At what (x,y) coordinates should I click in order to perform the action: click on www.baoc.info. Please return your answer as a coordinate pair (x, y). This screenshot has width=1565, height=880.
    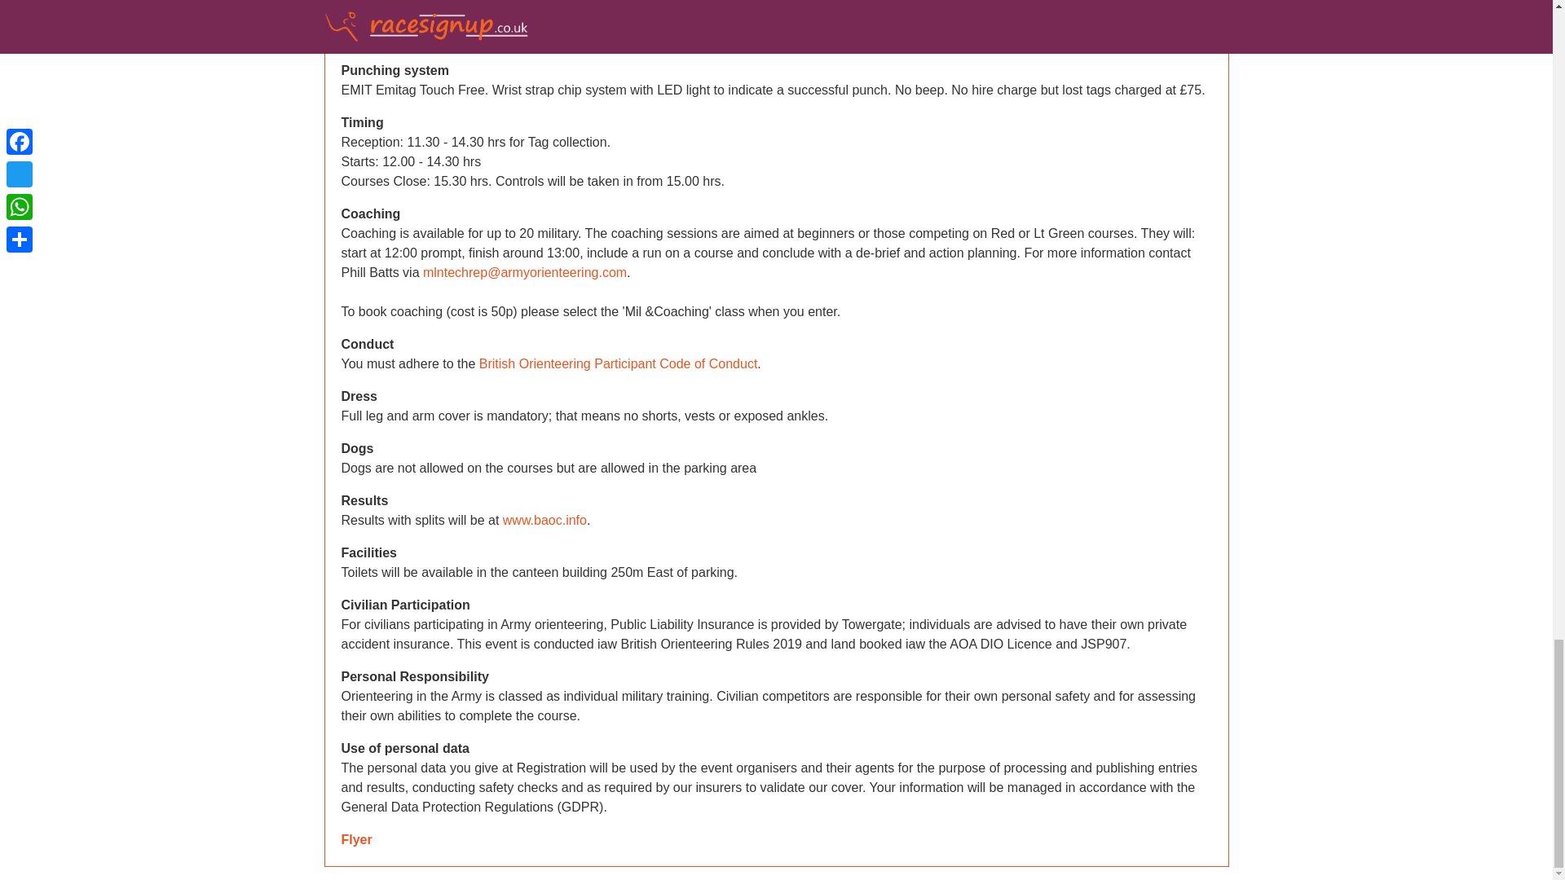
    Looking at the image, I should click on (544, 520).